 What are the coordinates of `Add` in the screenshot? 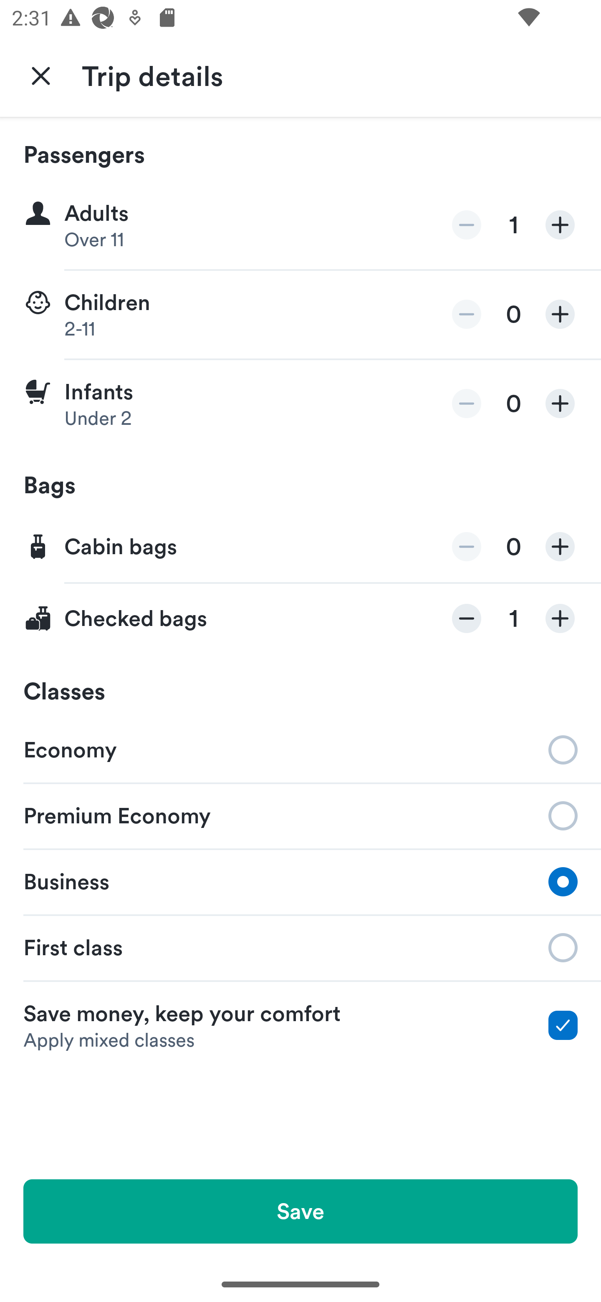 It's located at (560, 403).